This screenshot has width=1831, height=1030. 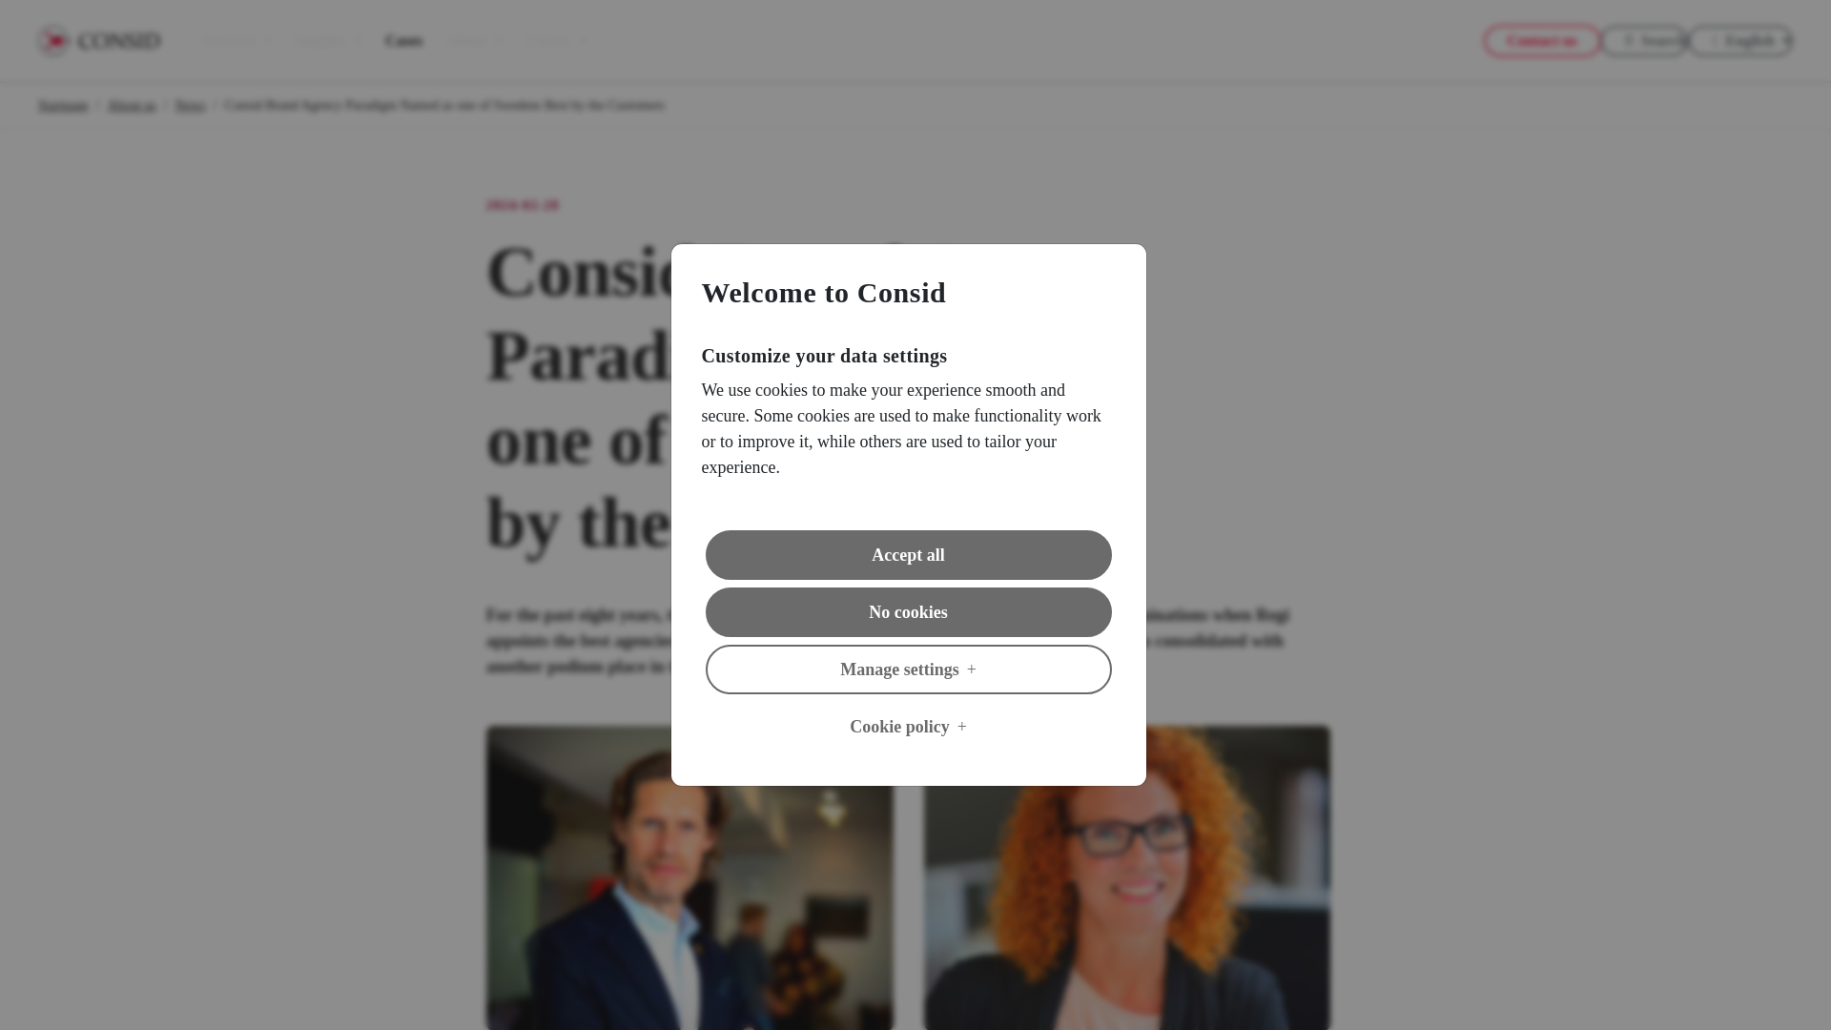 I want to click on News, so click(x=191, y=105).